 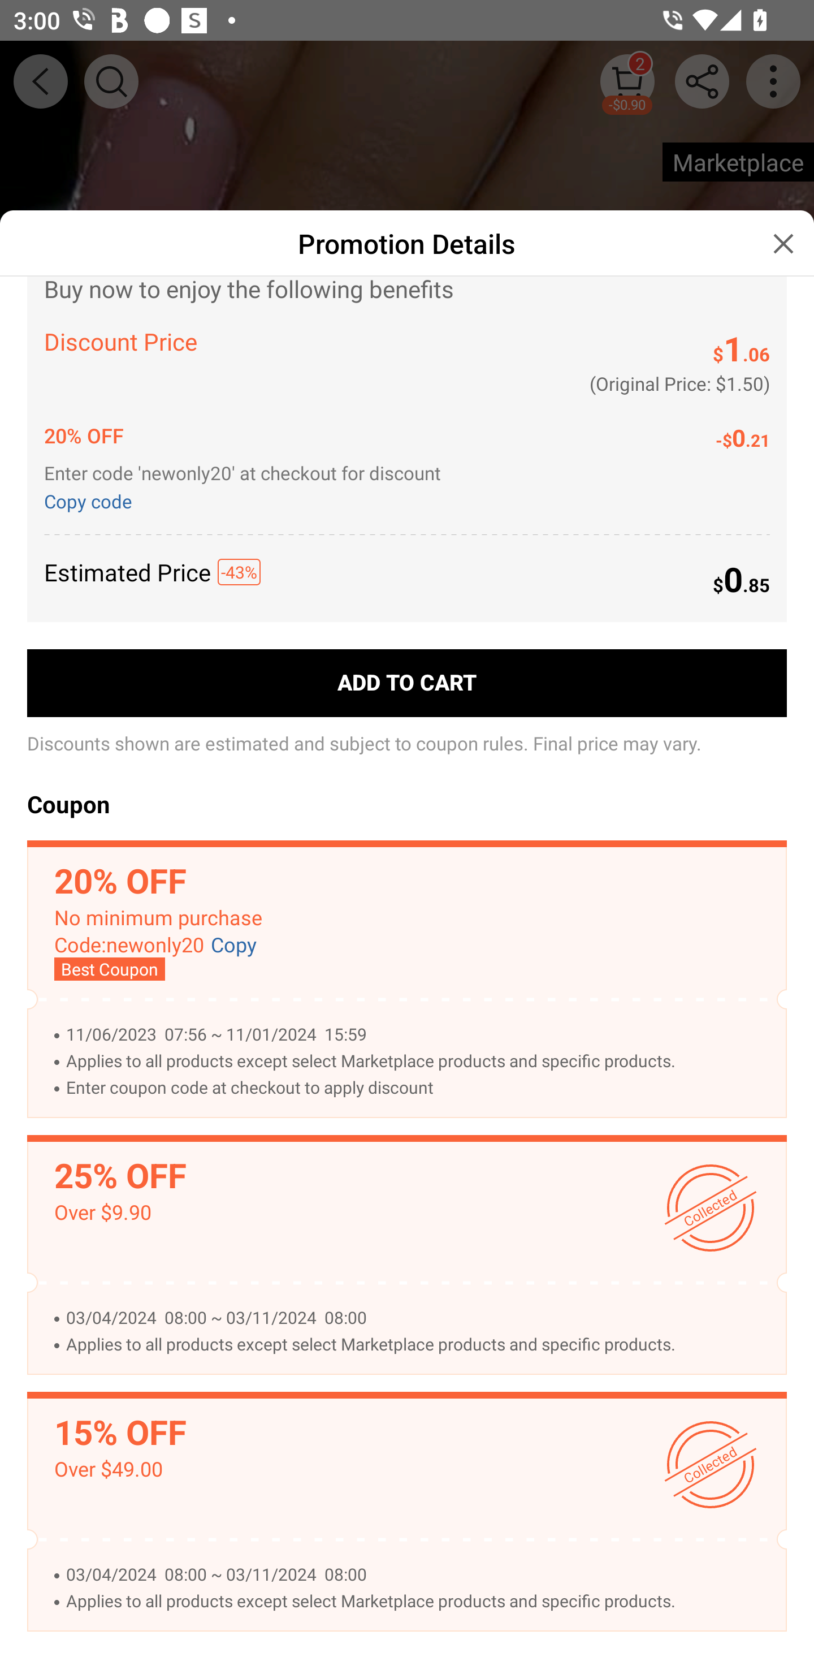 I want to click on Copy code, so click(x=92, y=499).